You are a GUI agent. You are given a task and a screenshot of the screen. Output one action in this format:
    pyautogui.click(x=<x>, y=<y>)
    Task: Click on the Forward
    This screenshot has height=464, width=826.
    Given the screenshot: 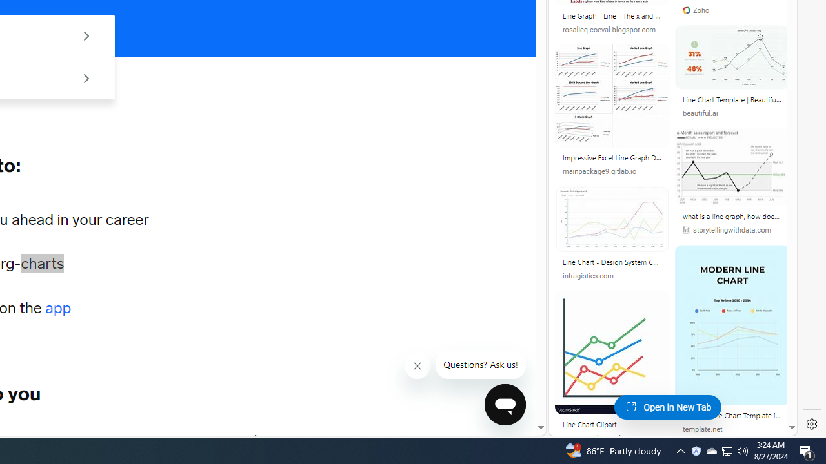 What is the action you would take?
    pyautogui.click(x=257, y=440)
    